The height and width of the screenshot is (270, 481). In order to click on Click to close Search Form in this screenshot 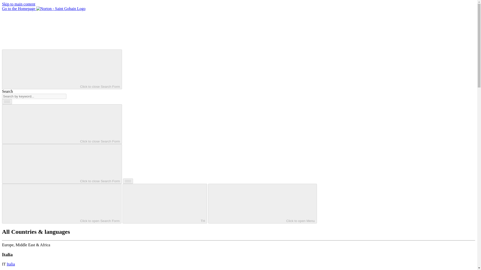, I will do `click(62, 164)`.